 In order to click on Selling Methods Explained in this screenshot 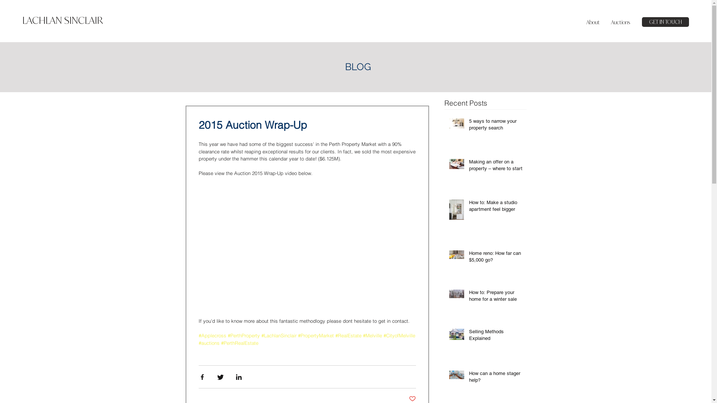, I will do `click(497, 337)`.